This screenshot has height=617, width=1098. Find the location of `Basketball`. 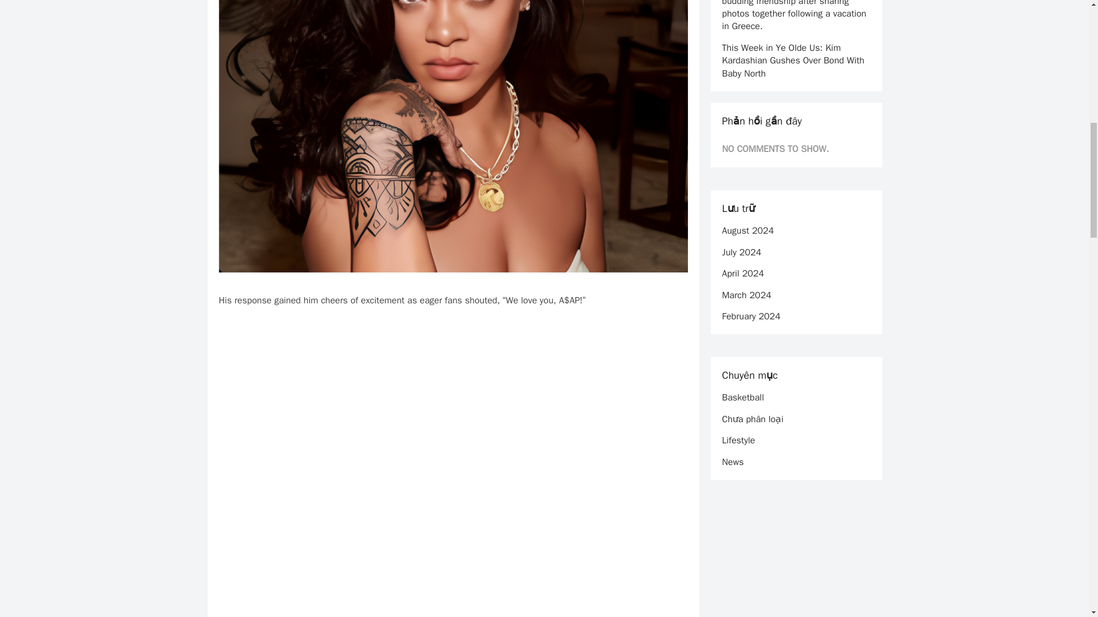

Basketball is located at coordinates (742, 398).